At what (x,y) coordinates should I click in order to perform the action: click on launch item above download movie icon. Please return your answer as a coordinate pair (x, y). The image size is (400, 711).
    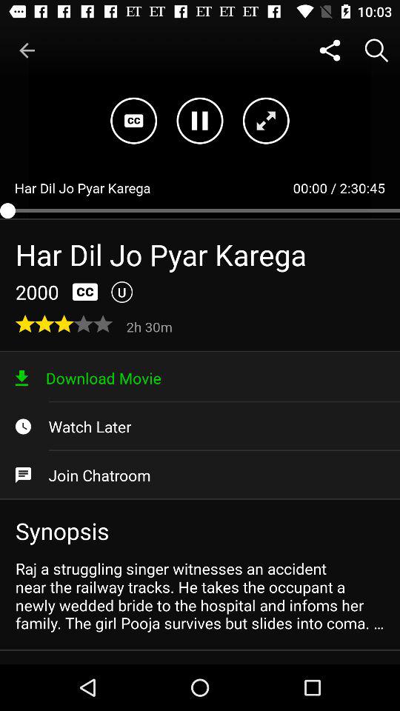
    Looking at the image, I should click on (151, 326).